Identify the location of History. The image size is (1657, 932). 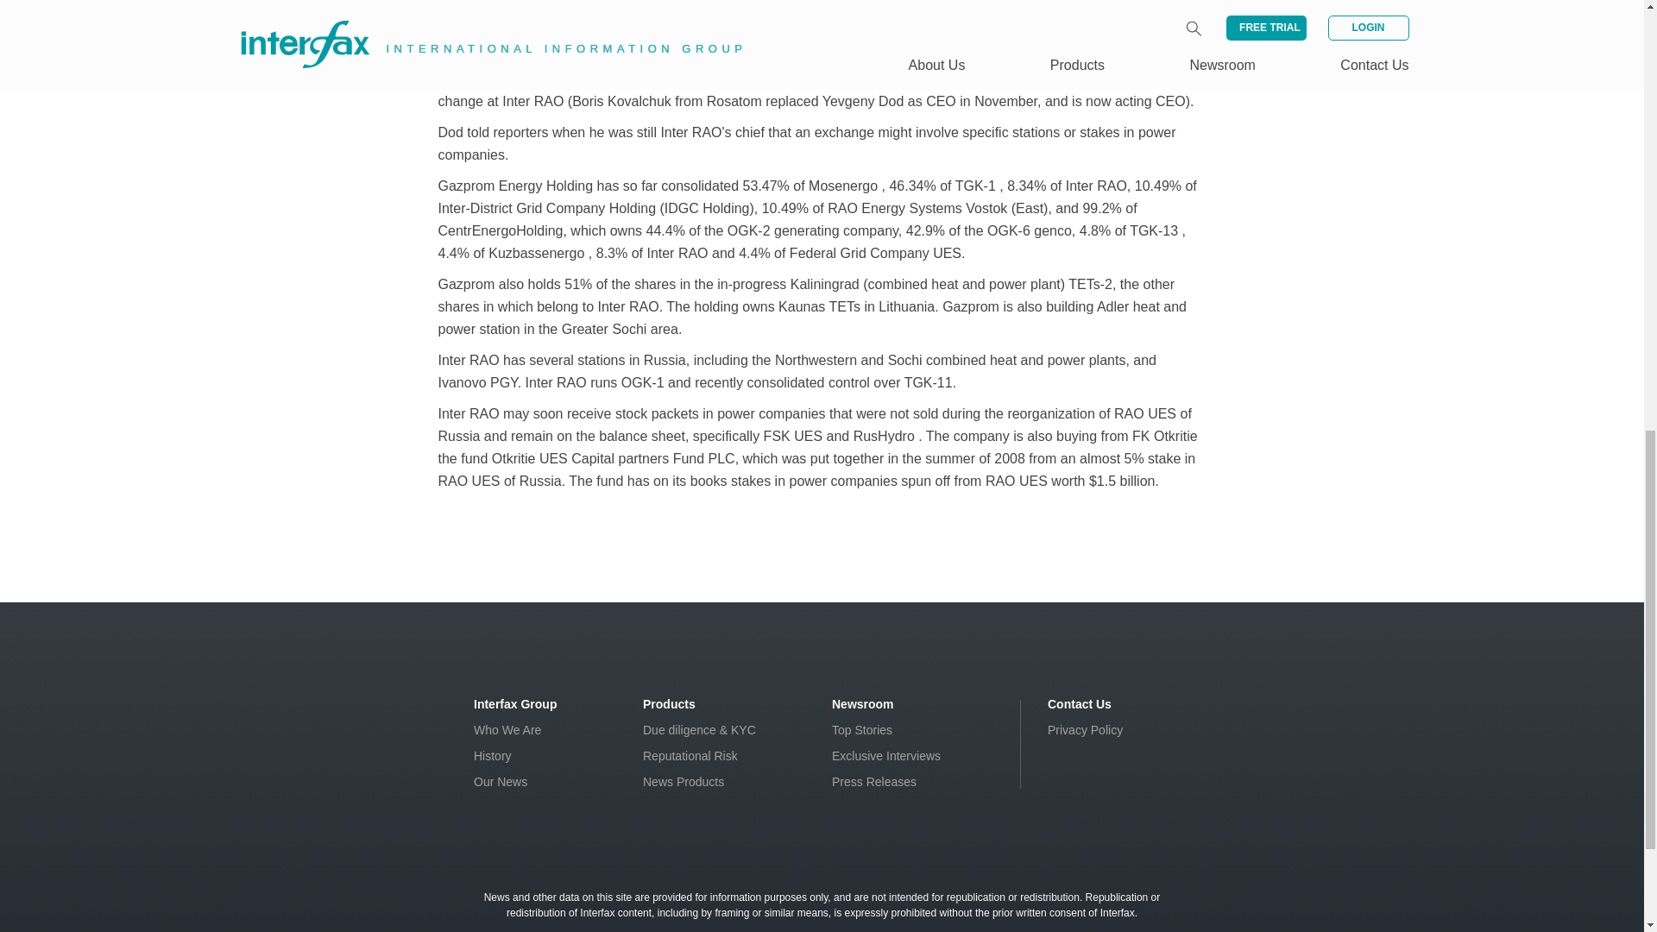
(493, 756).